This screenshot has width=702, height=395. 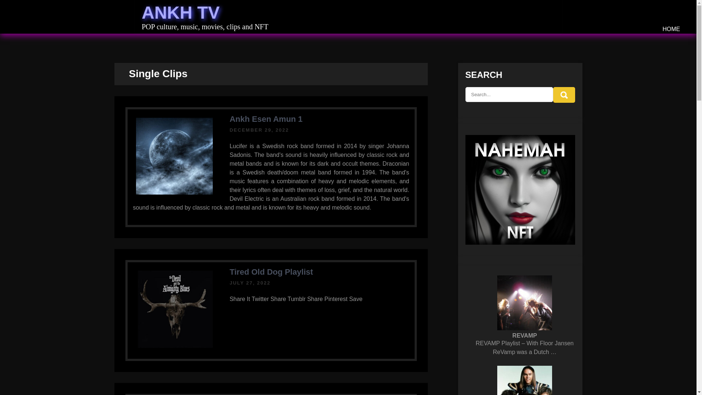 I want to click on From REVAMP Gallery, so click(x=524, y=302).